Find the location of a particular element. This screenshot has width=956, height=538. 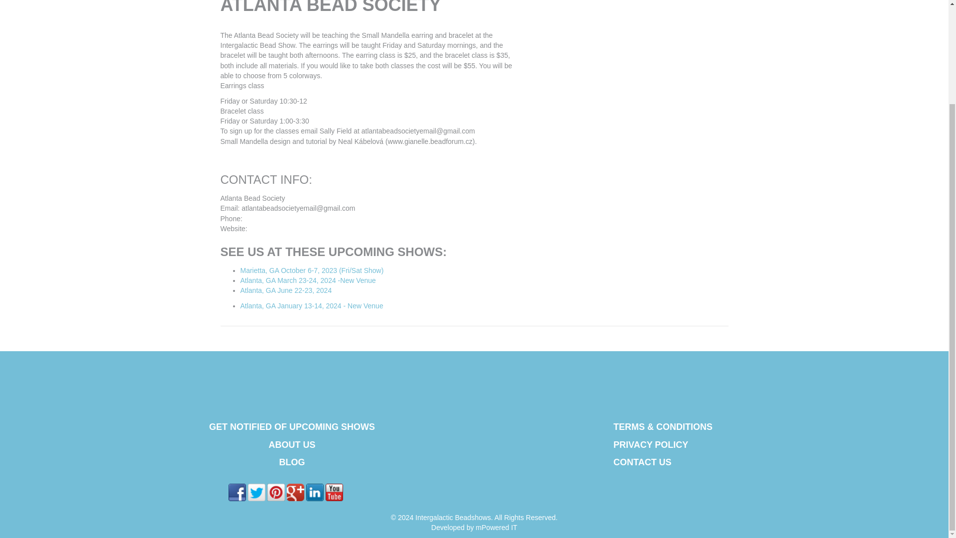

Pinterest is located at coordinates (276, 492).